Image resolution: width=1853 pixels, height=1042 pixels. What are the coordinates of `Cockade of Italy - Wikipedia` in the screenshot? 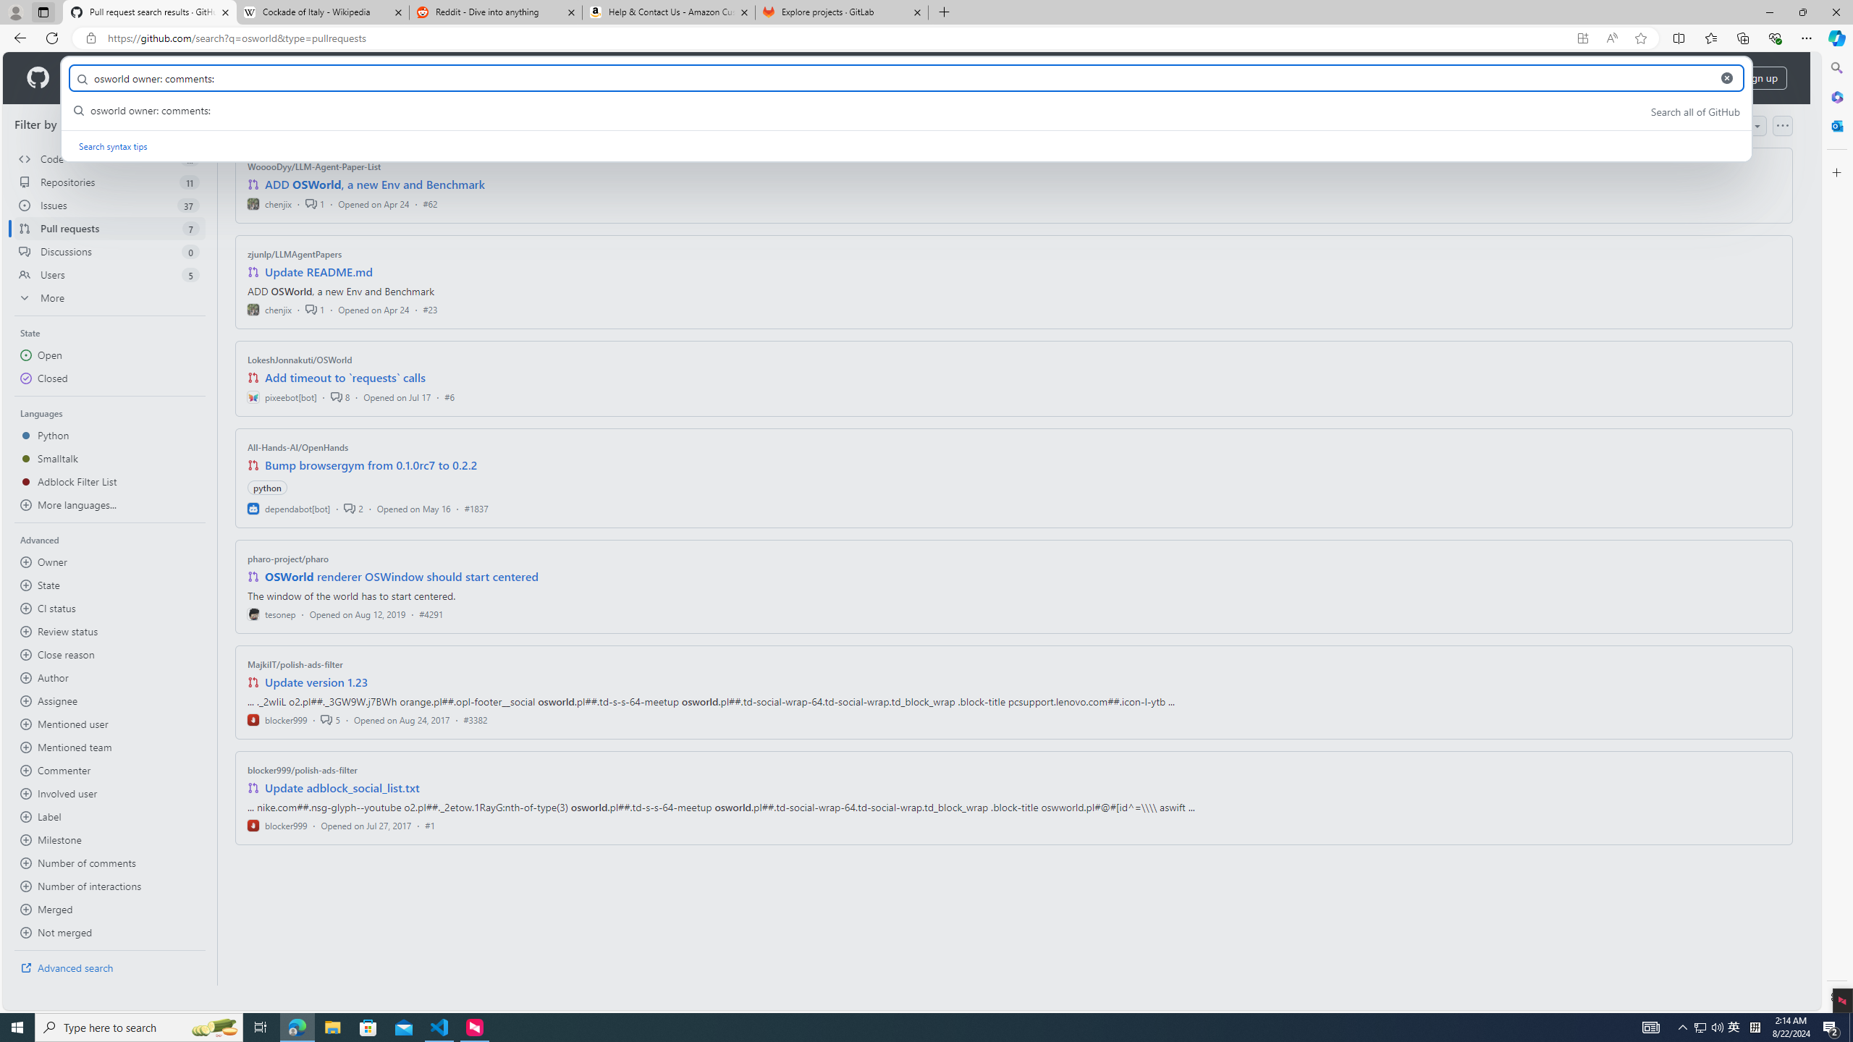 It's located at (322, 12).